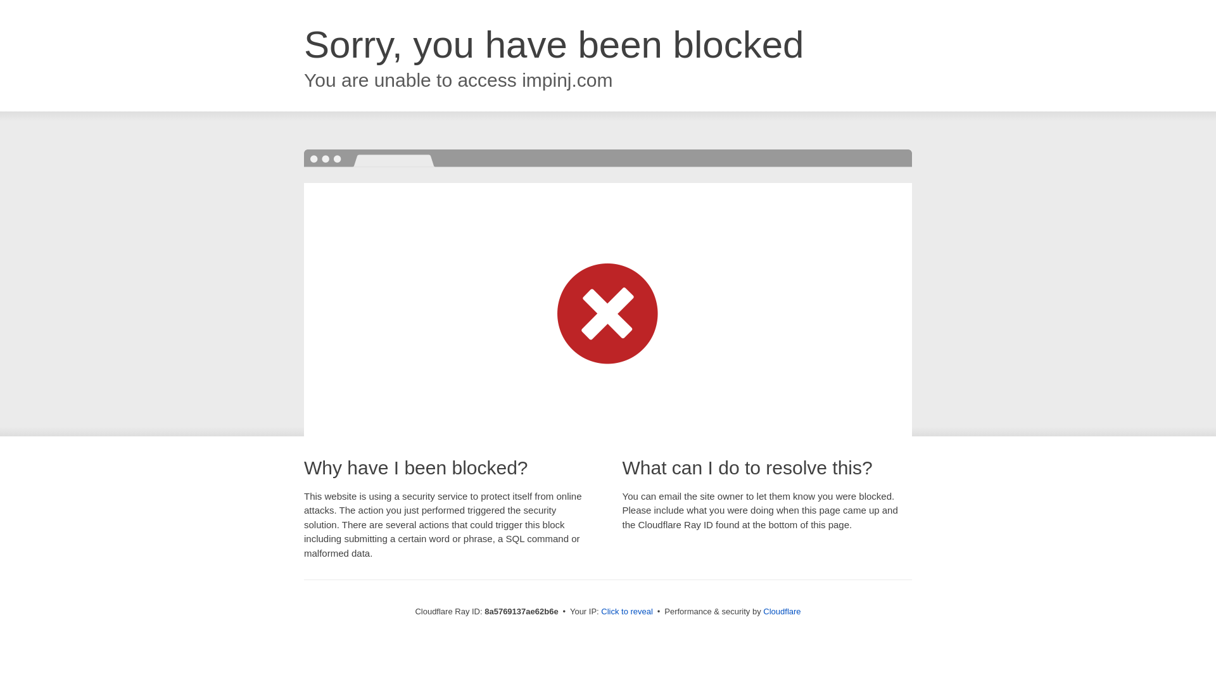  What do you see at coordinates (627, 612) in the screenshot?
I see `Click to reveal` at bounding box center [627, 612].